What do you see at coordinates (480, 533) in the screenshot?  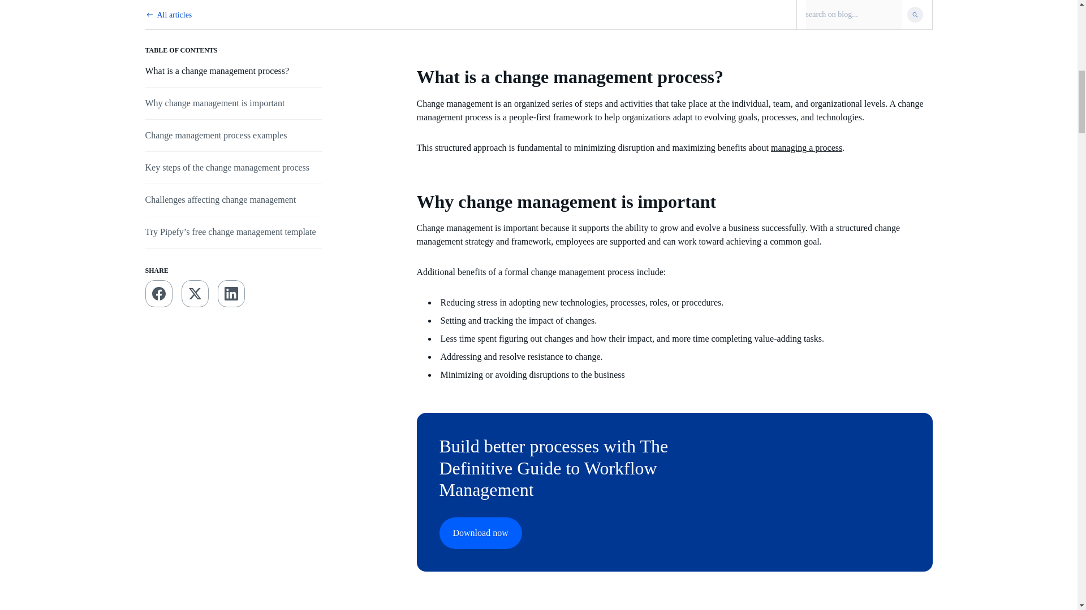 I see `Download now` at bounding box center [480, 533].